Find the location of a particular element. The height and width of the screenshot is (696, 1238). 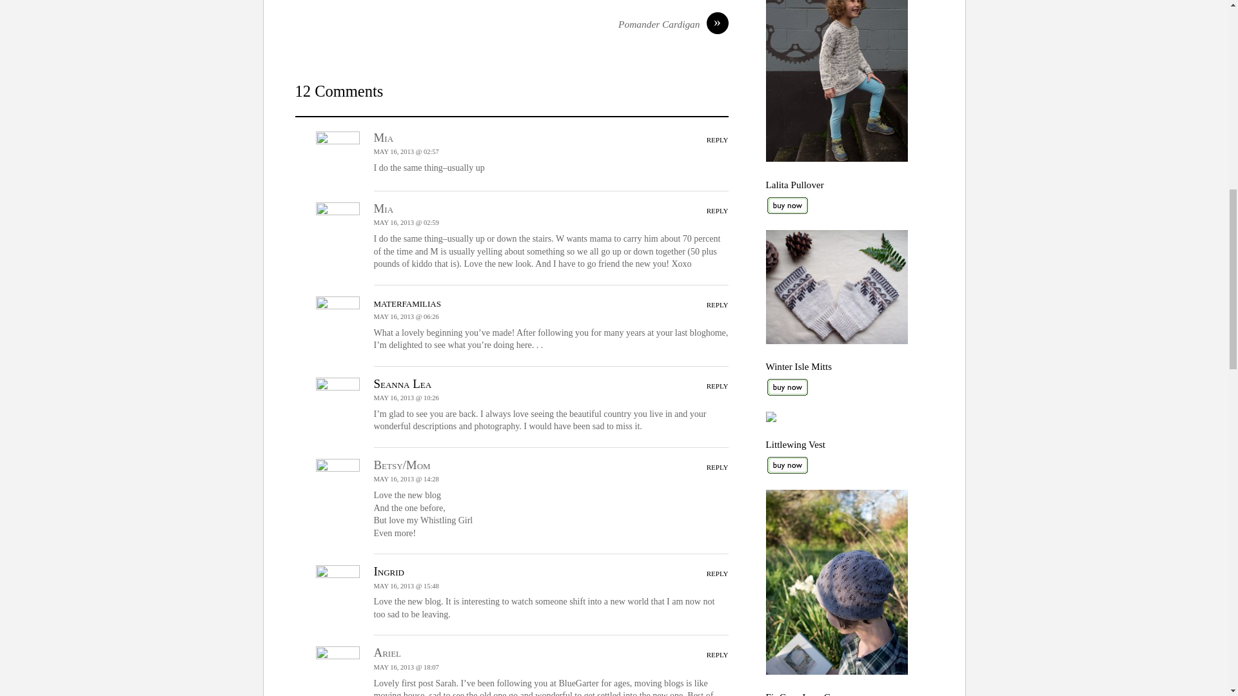

Seanna Lea is located at coordinates (402, 383).